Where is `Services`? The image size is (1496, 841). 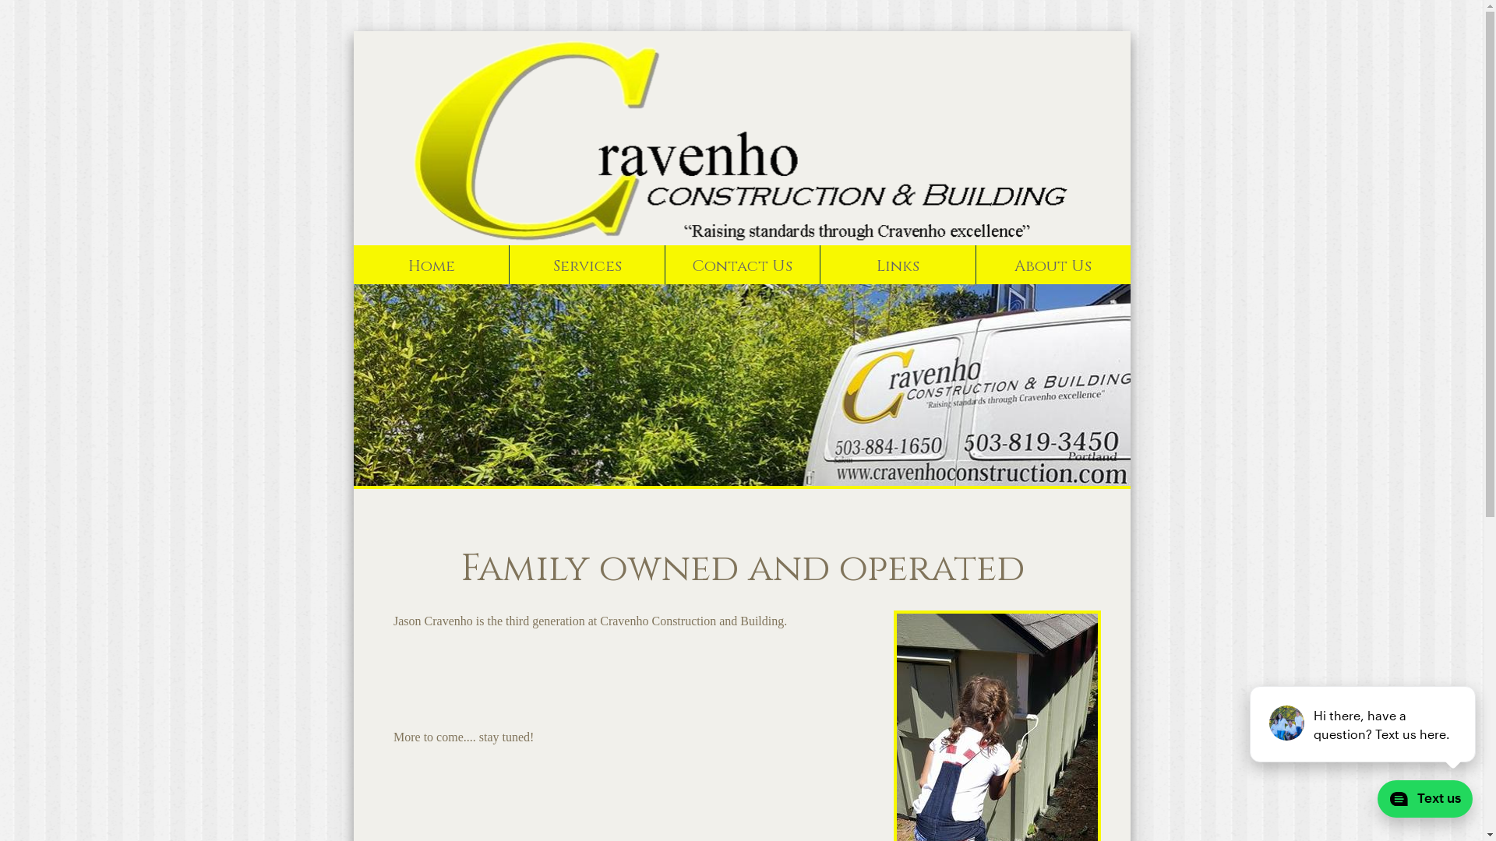
Services is located at coordinates (586, 265).